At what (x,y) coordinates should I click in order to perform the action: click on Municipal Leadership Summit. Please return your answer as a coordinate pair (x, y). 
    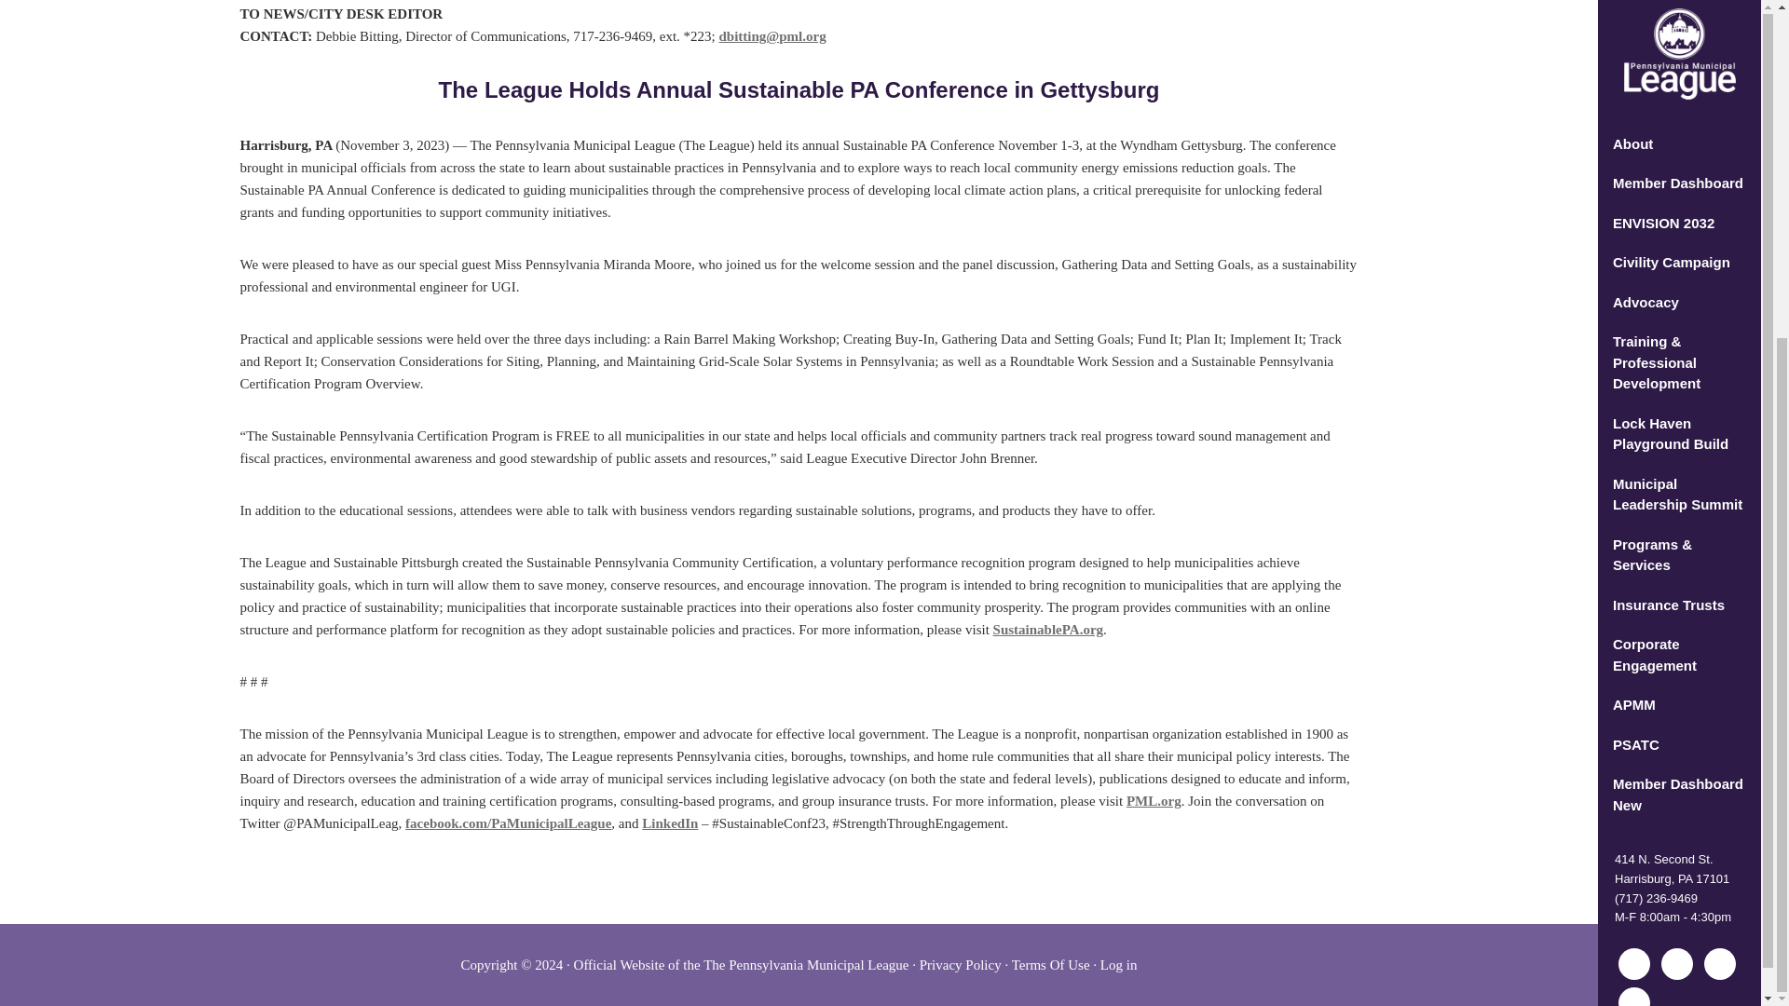
    Looking at the image, I should click on (1679, 13).